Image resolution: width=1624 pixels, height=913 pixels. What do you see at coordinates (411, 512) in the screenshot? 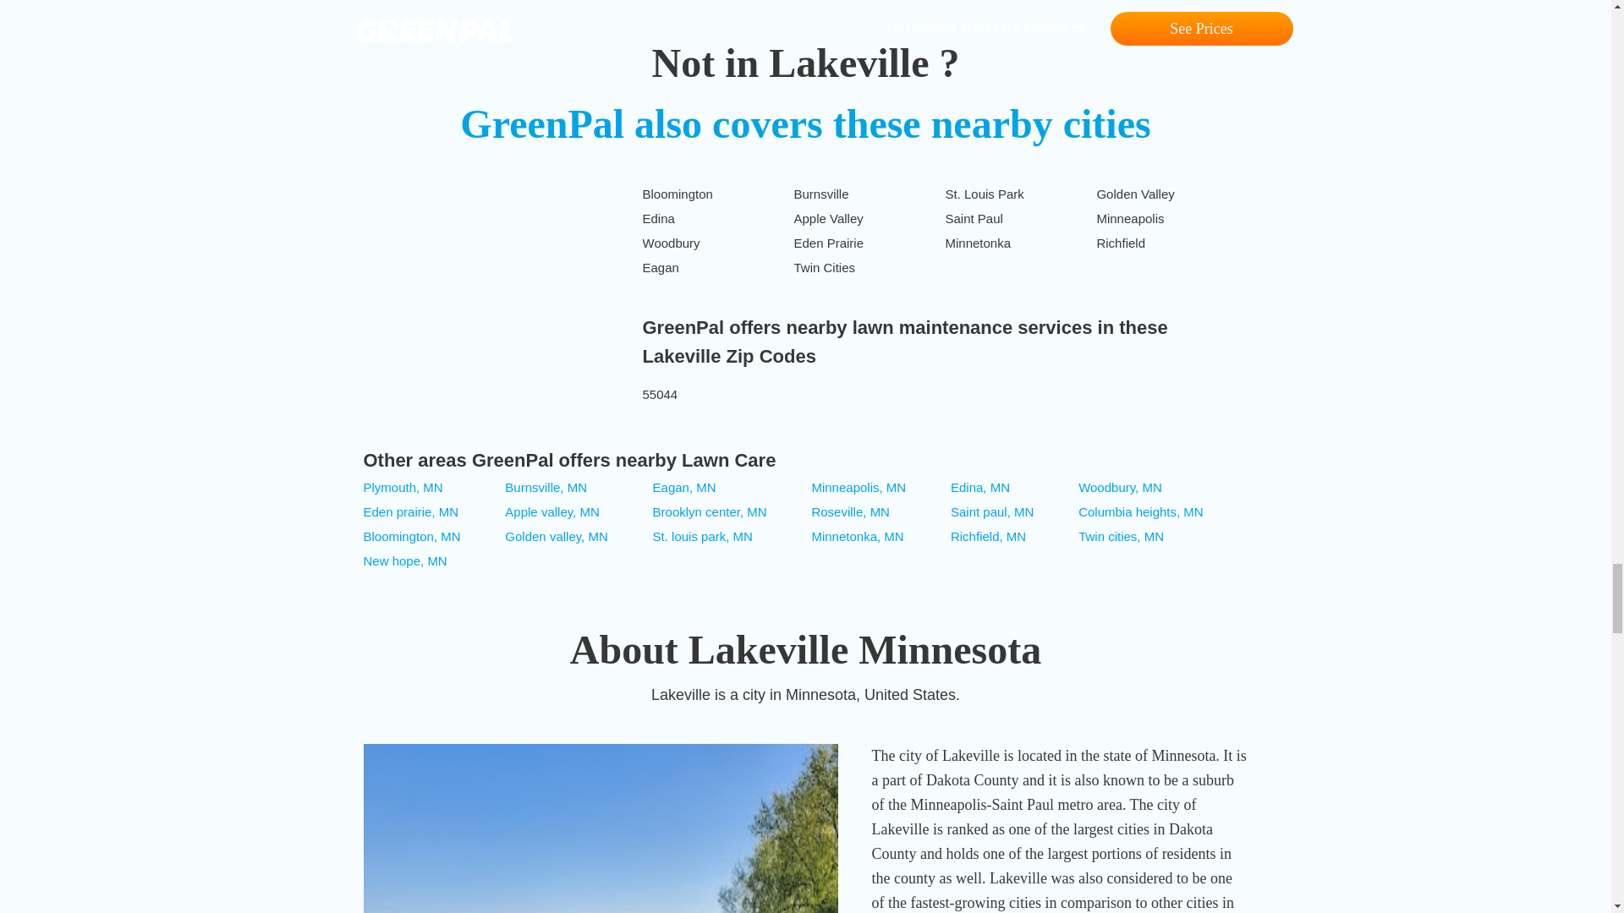
I see `Eden prairie, MN` at bounding box center [411, 512].